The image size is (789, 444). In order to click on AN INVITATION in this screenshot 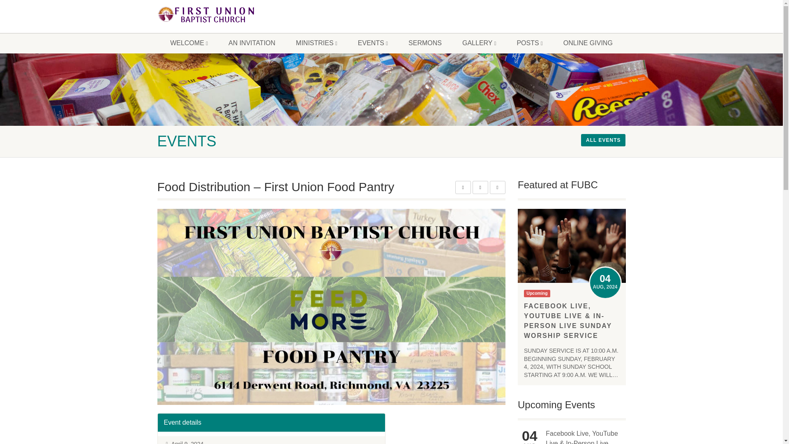, I will do `click(252, 43)`.